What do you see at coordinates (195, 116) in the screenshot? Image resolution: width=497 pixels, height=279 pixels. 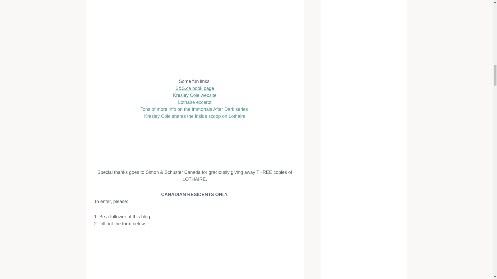 I see `Kresley Cole shares the inside scoop on Lothaire` at bounding box center [195, 116].